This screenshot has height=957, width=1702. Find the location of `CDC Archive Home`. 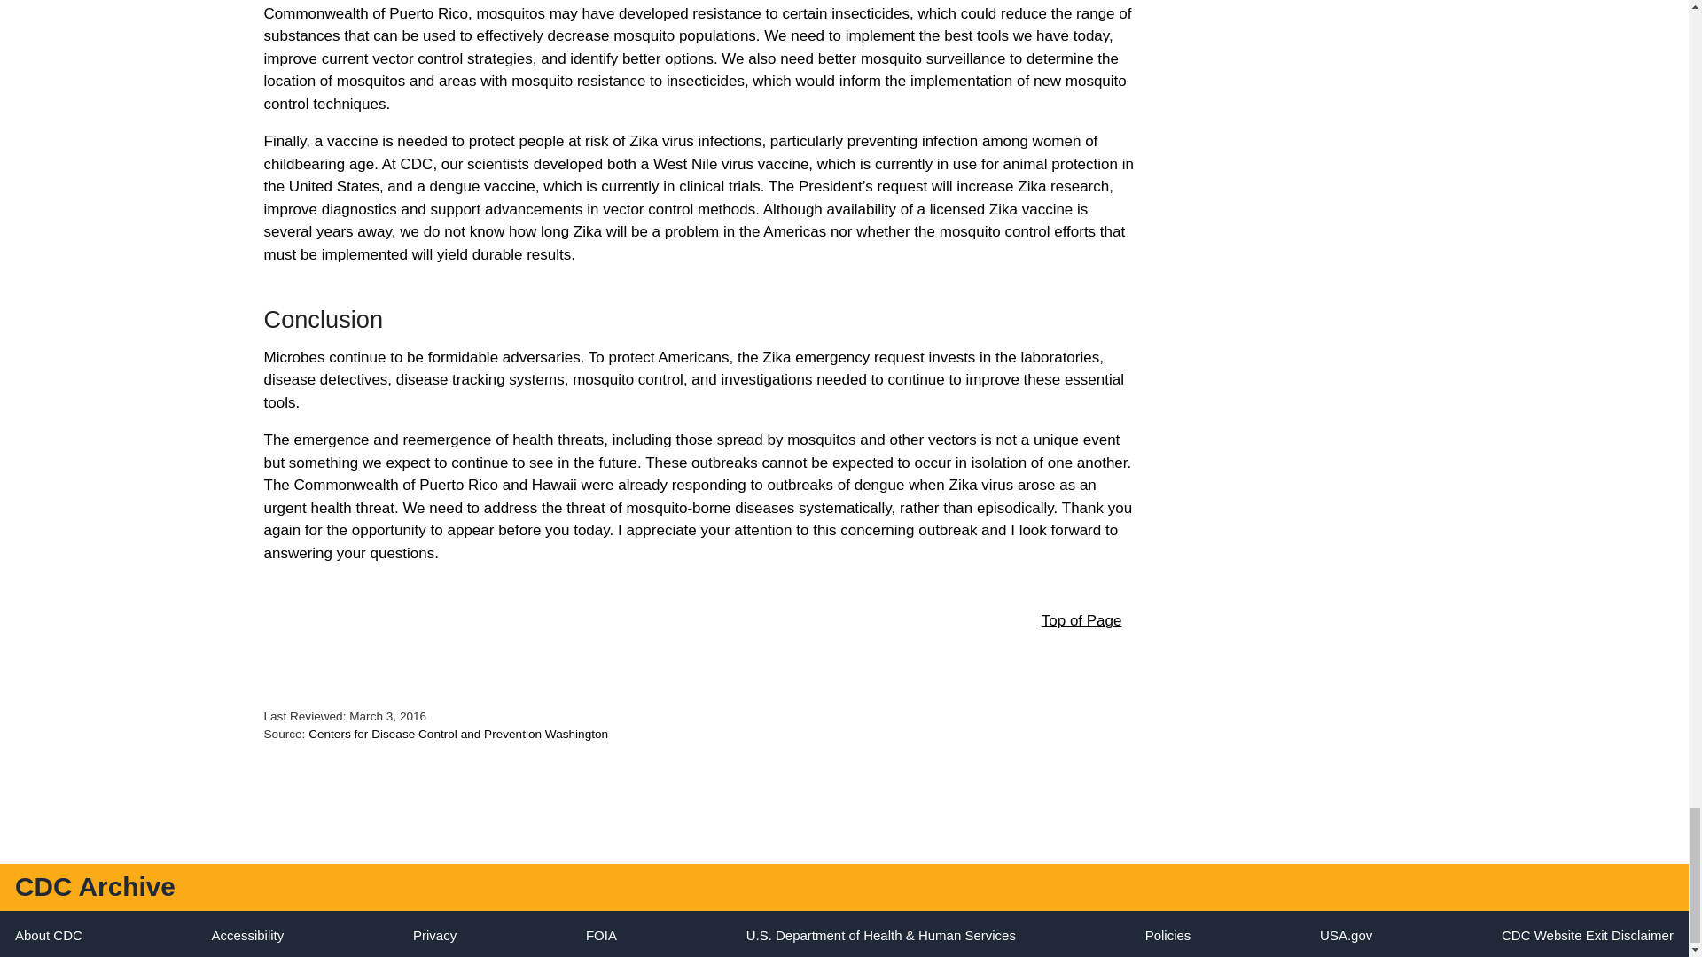

CDC Archive Home is located at coordinates (95, 886).